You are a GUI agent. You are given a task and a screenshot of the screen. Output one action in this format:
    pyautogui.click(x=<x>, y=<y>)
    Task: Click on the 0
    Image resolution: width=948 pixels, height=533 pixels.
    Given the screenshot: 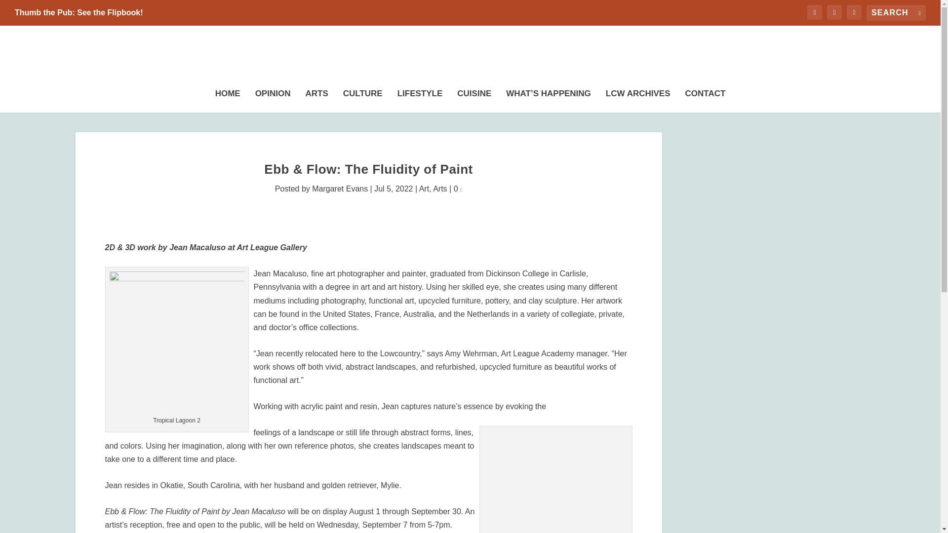 What is the action you would take?
    pyautogui.click(x=458, y=189)
    